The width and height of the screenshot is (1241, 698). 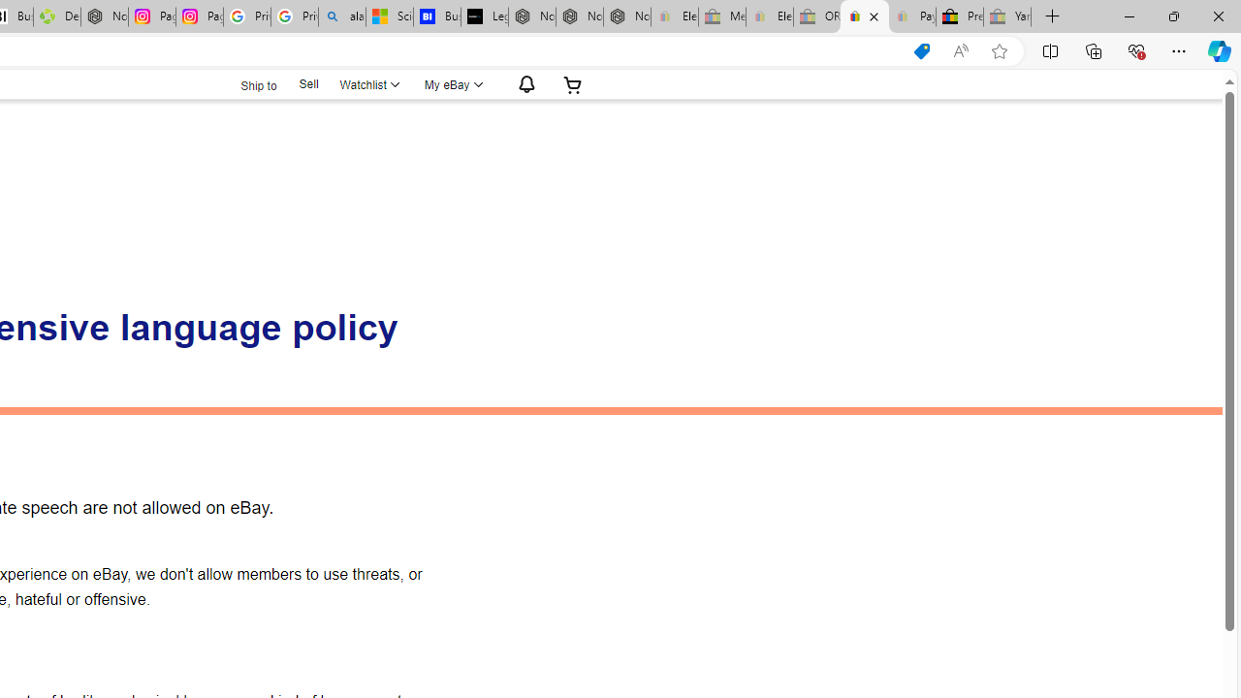 I want to click on Ship to, so click(x=246, y=85).